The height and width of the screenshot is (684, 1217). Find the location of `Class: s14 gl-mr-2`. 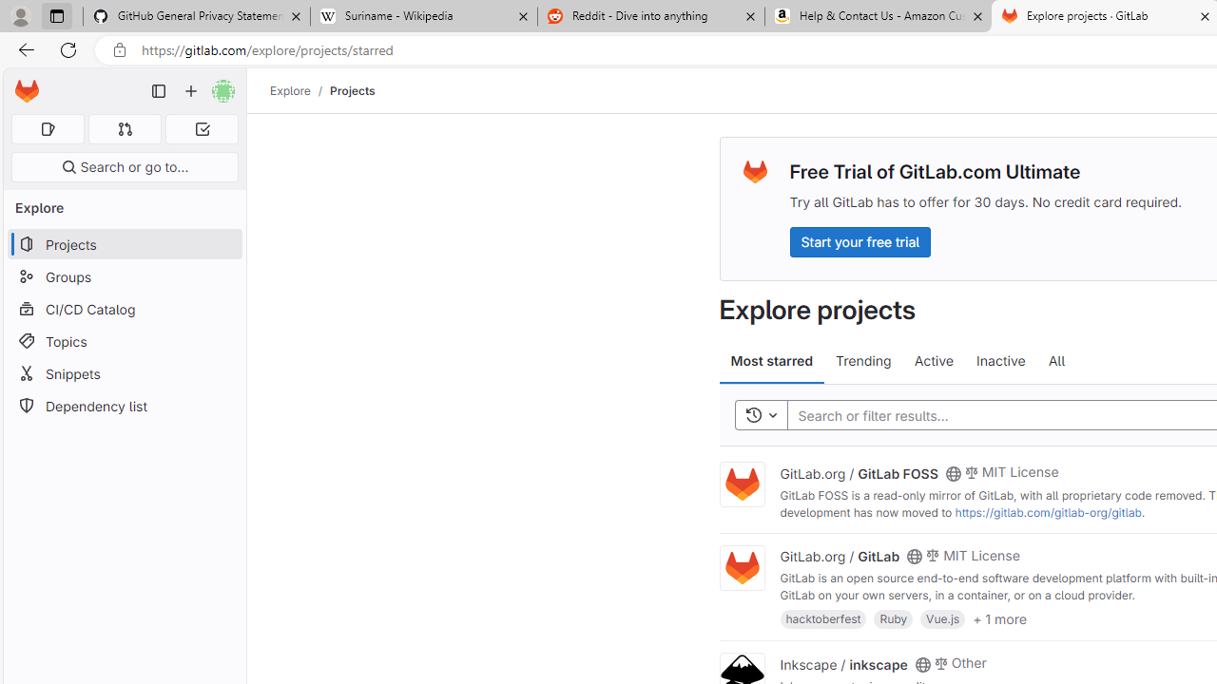

Class: s14 gl-mr-2 is located at coordinates (940, 661).